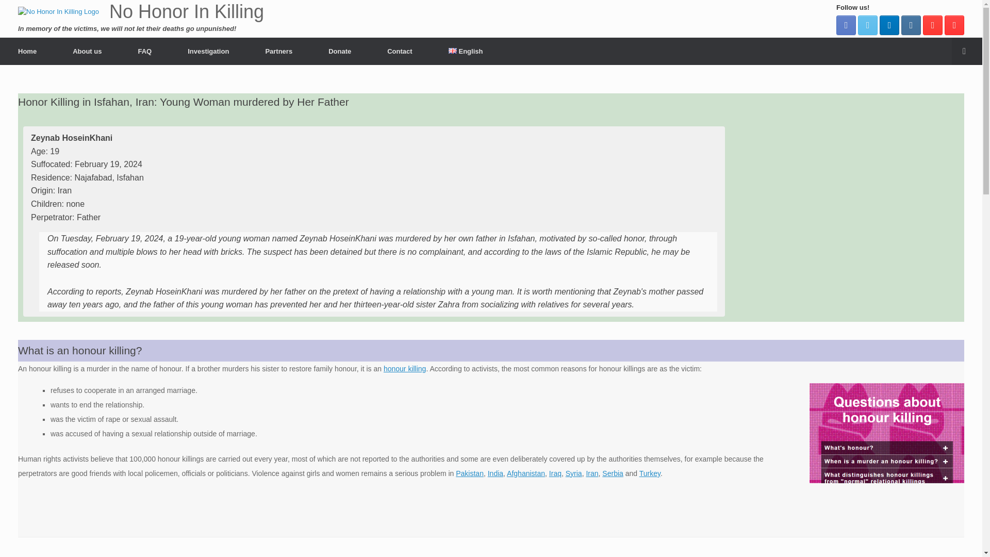  Describe the element at coordinates (87, 51) in the screenshot. I see `About us` at that location.